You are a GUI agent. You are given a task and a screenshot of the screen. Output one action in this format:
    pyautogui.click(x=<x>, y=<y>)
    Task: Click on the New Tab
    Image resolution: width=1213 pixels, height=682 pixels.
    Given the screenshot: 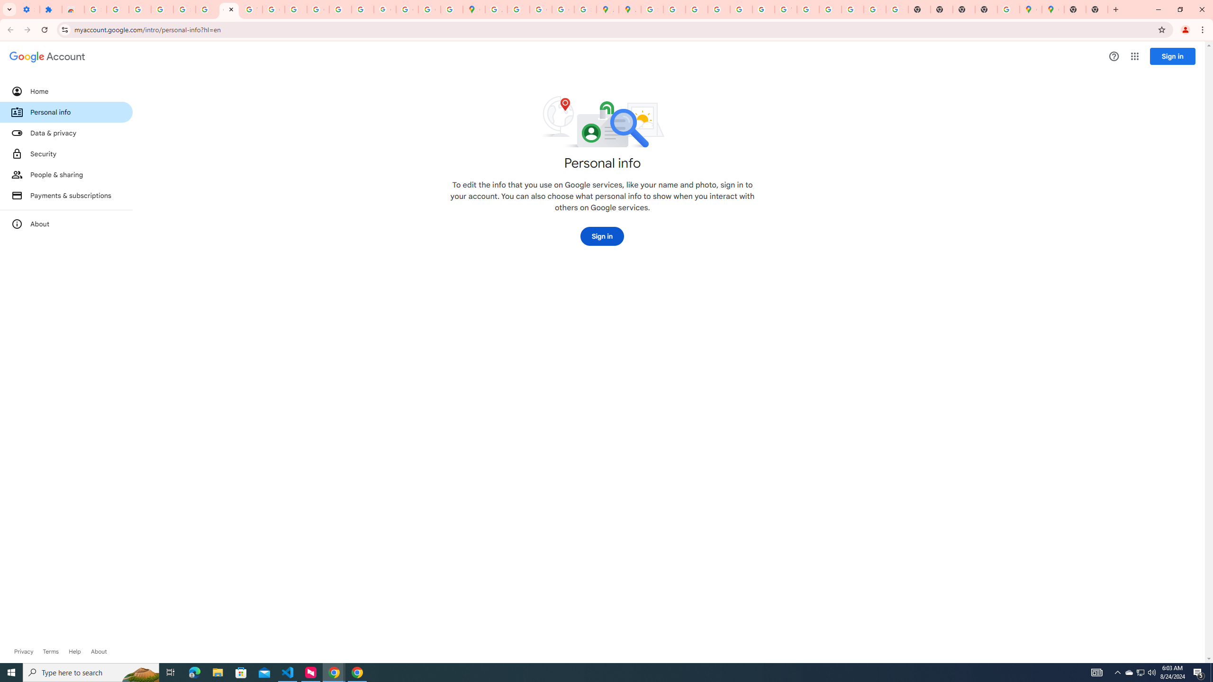 What is the action you would take?
    pyautogui.click(x=1075, y=9)
    